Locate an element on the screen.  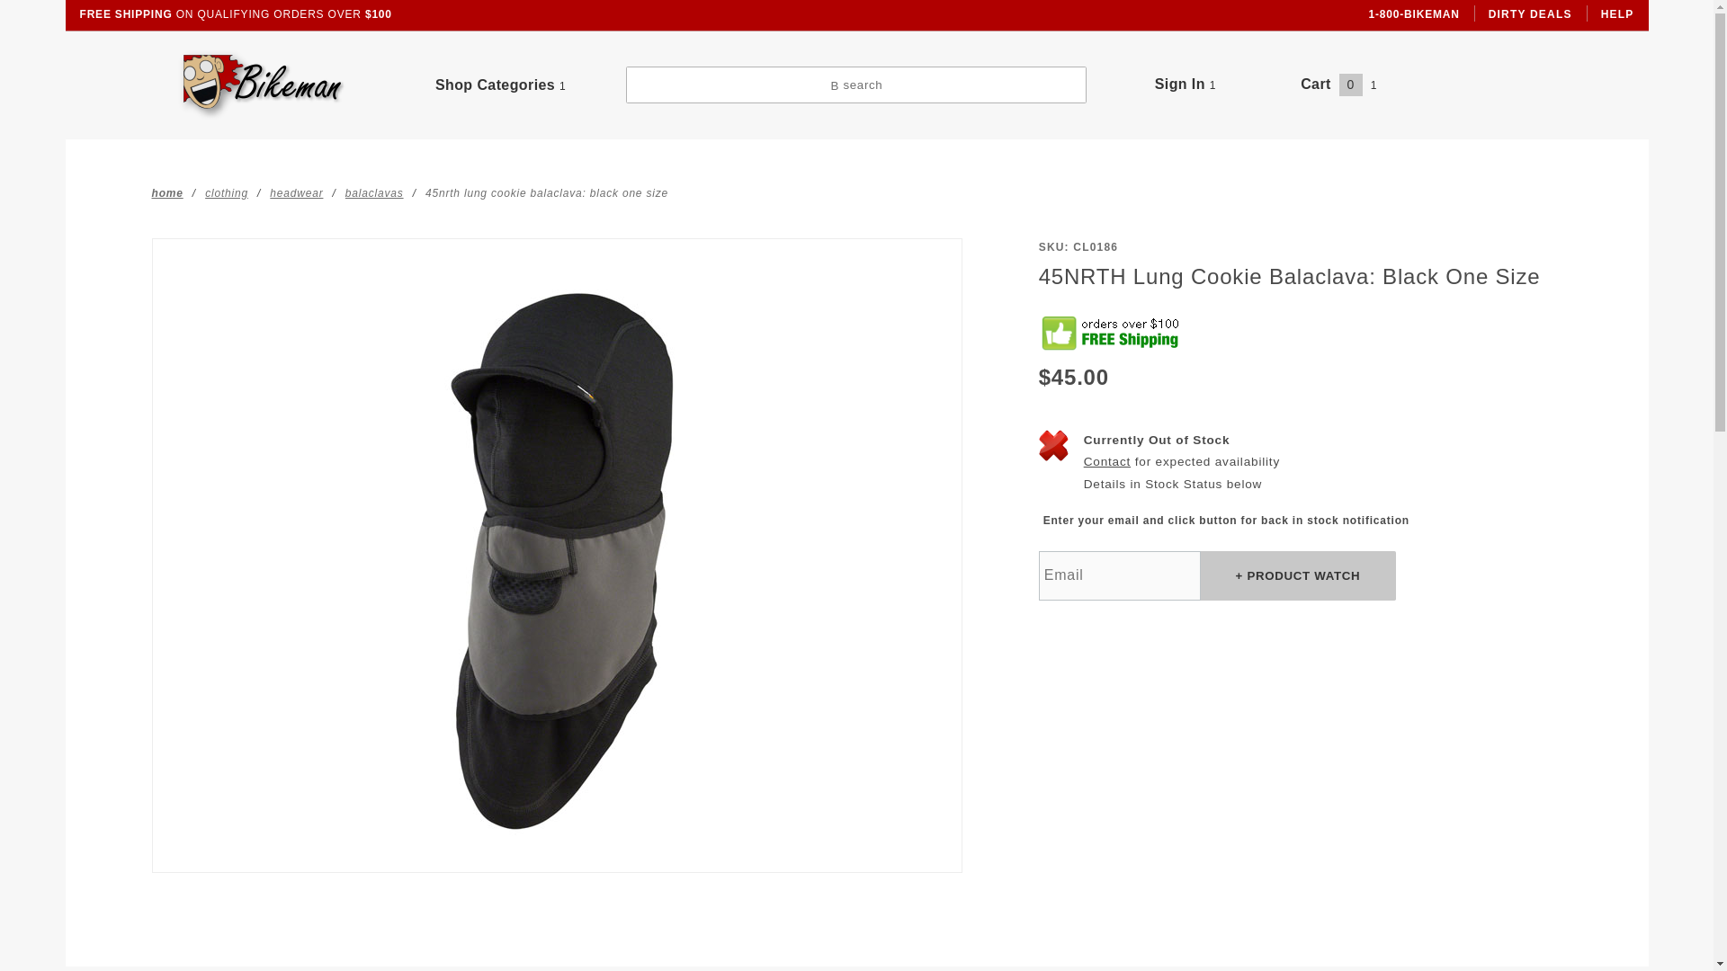
Sign In is located at coordinates (1186, 84).